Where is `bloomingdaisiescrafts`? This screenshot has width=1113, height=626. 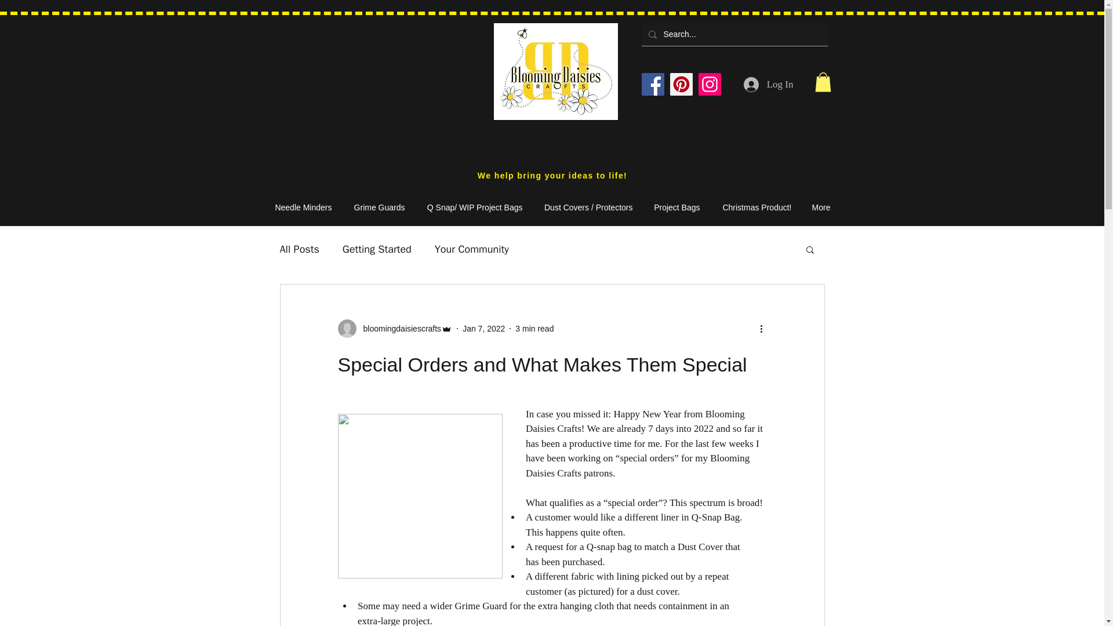 bloomingdaisiescrafts is located at coordinates (394, 328).